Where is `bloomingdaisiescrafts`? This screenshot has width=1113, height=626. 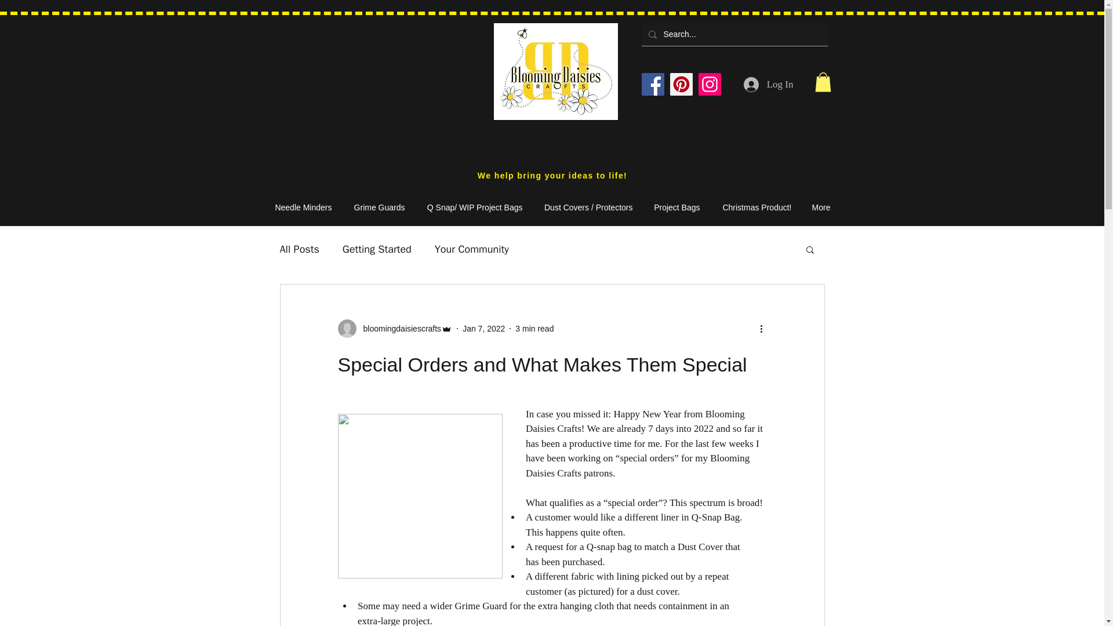 bloomingdaisiescrafts is located at coordinates (394, 328).